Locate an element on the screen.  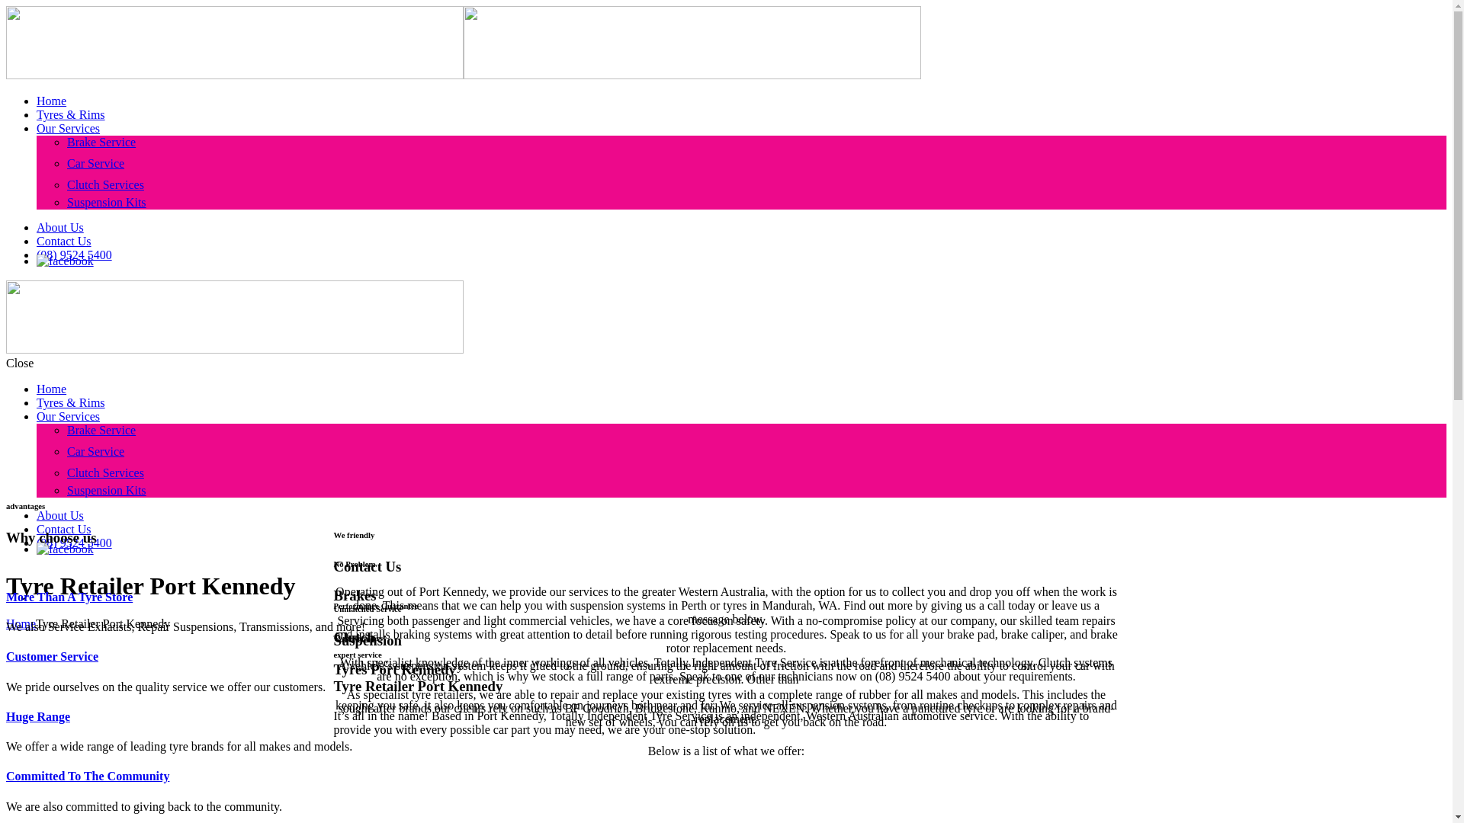
Suspension Kits is located at coordinates (107, 490).